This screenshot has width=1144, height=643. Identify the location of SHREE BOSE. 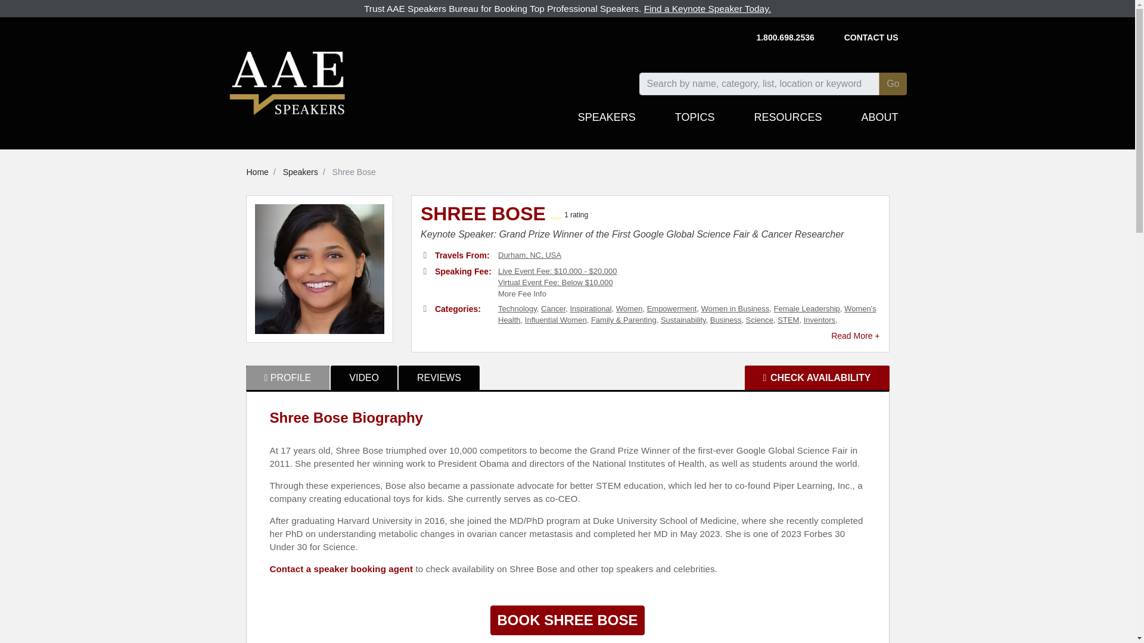
(485, 217).